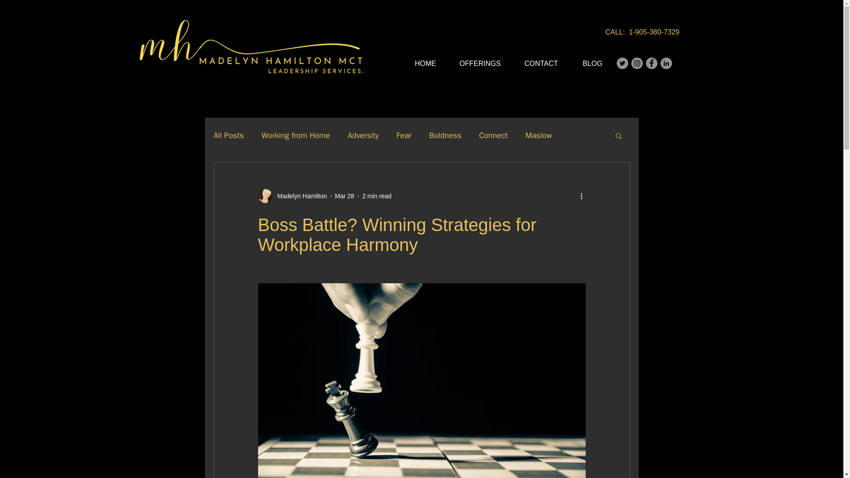 The image size is (850, 478). I want to click on BLOG, so click(592, 64).